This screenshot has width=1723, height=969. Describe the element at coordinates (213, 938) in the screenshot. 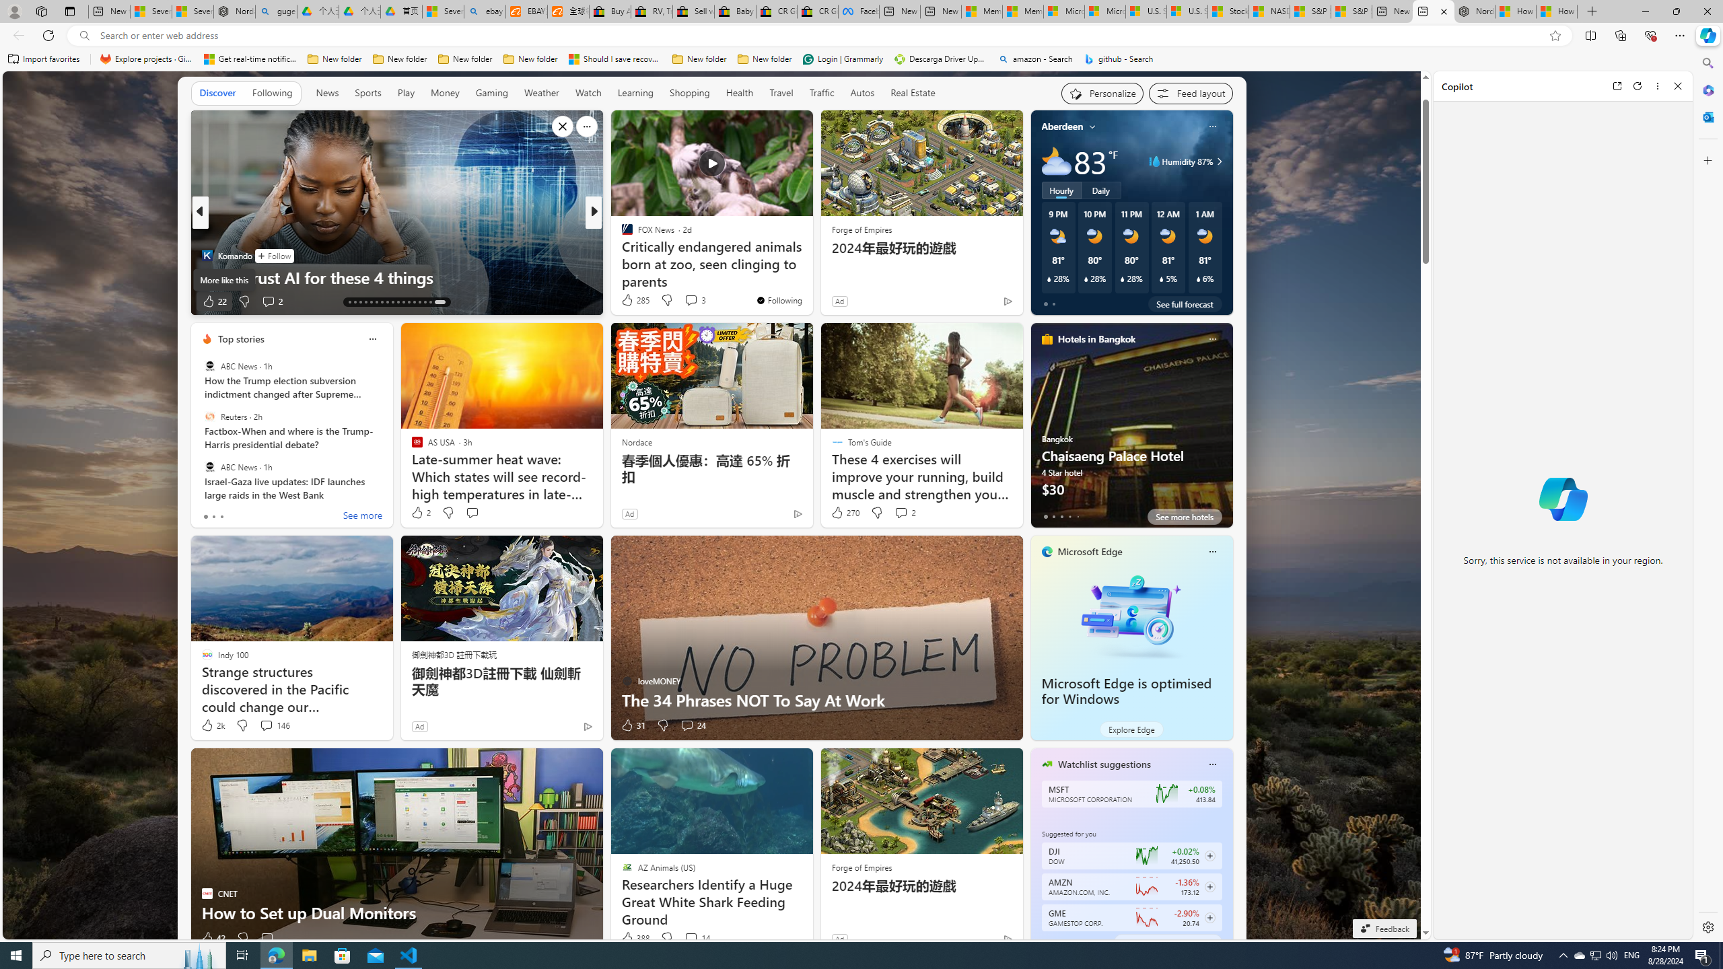

I see `42 Like` at that location.